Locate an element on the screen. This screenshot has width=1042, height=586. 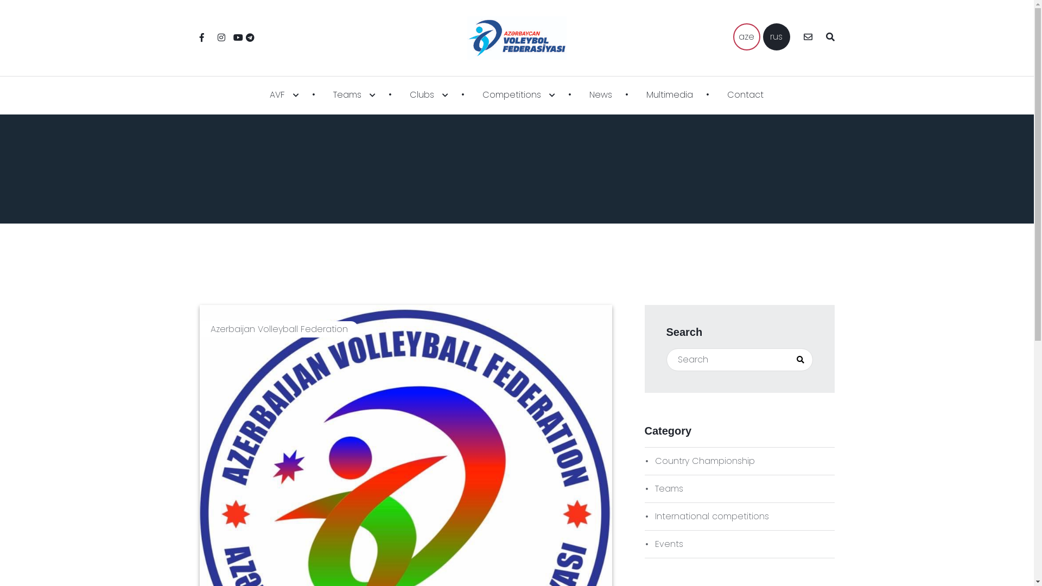
Country Championship is located at coordinates (740, 461).